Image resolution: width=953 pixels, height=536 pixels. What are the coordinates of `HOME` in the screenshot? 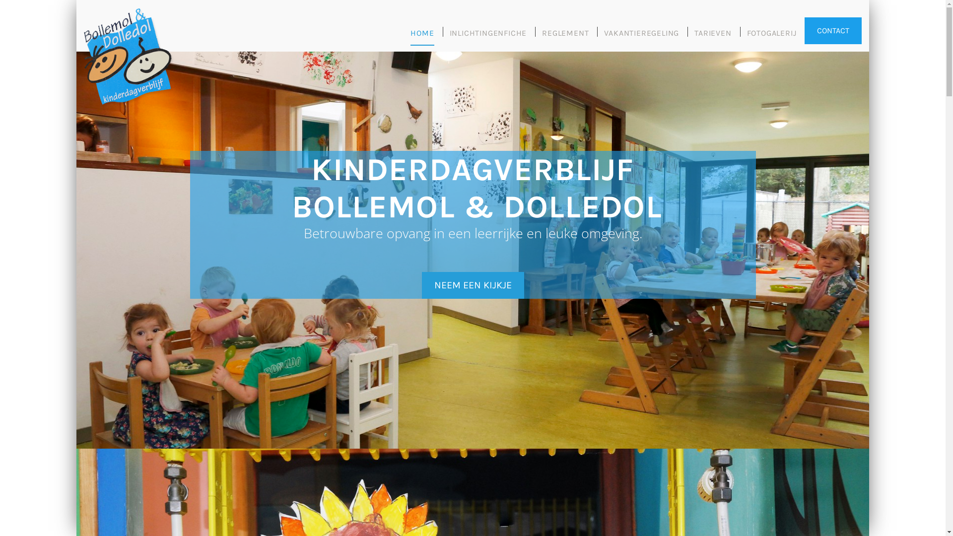 It's located at (422, 37).